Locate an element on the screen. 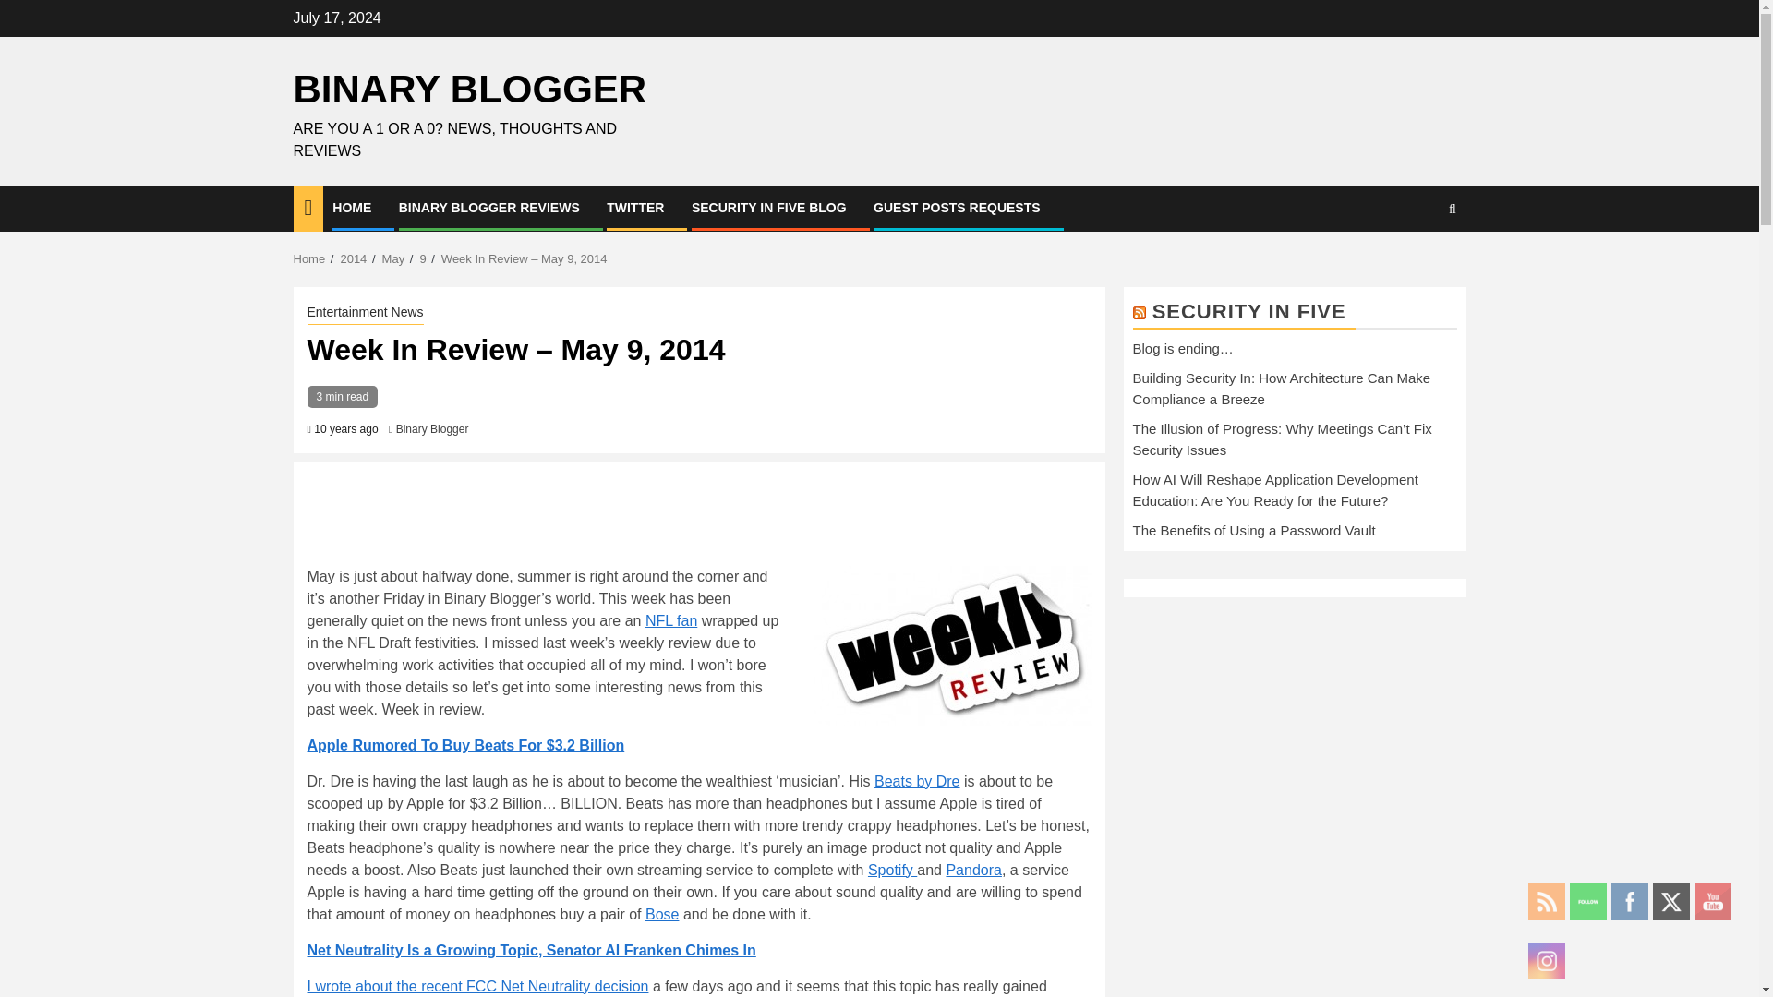 The width and height of the screenshot is (1773, 997). NFL fan is located at coordinates (670, 620).